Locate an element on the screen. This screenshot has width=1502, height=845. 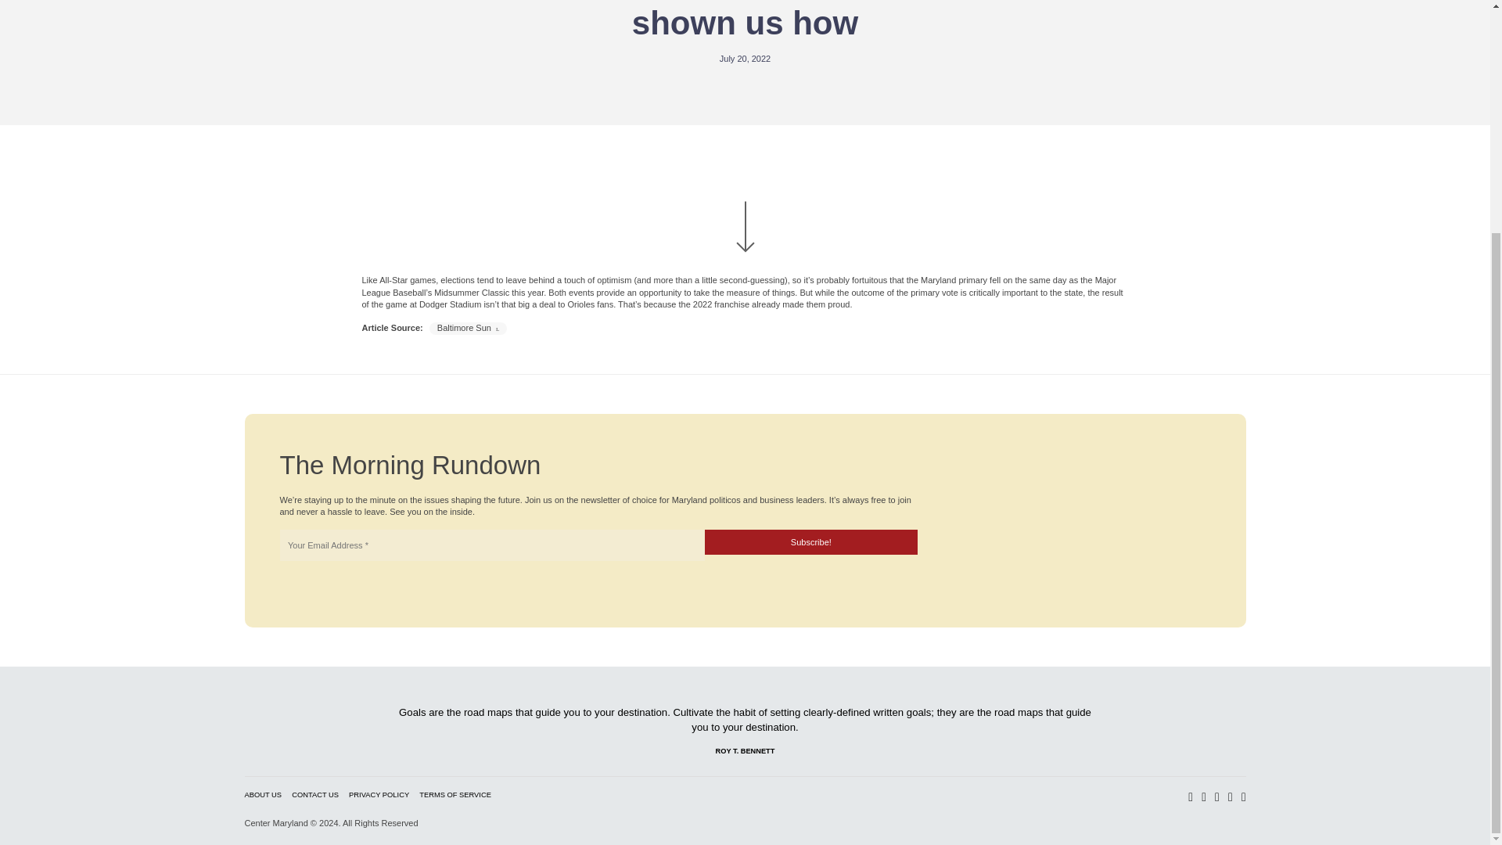
PRIVACY POLICY is located at coordinates (379, 794).